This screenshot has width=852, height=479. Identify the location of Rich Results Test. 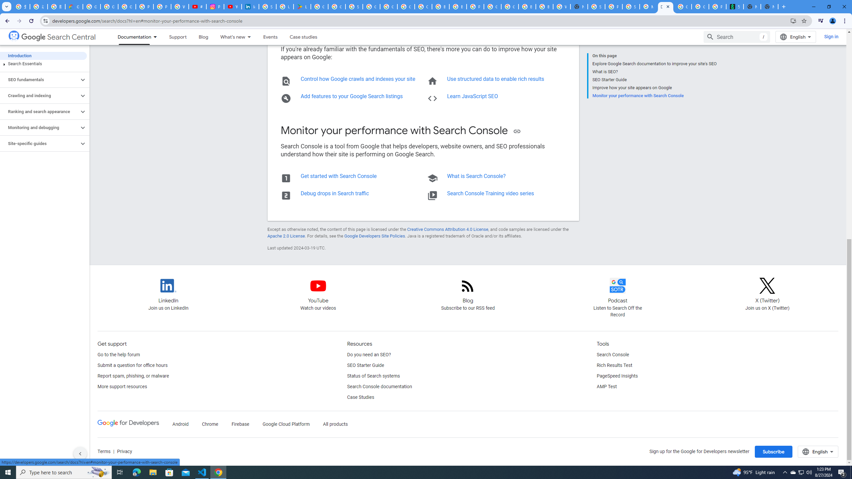
(614, 365).